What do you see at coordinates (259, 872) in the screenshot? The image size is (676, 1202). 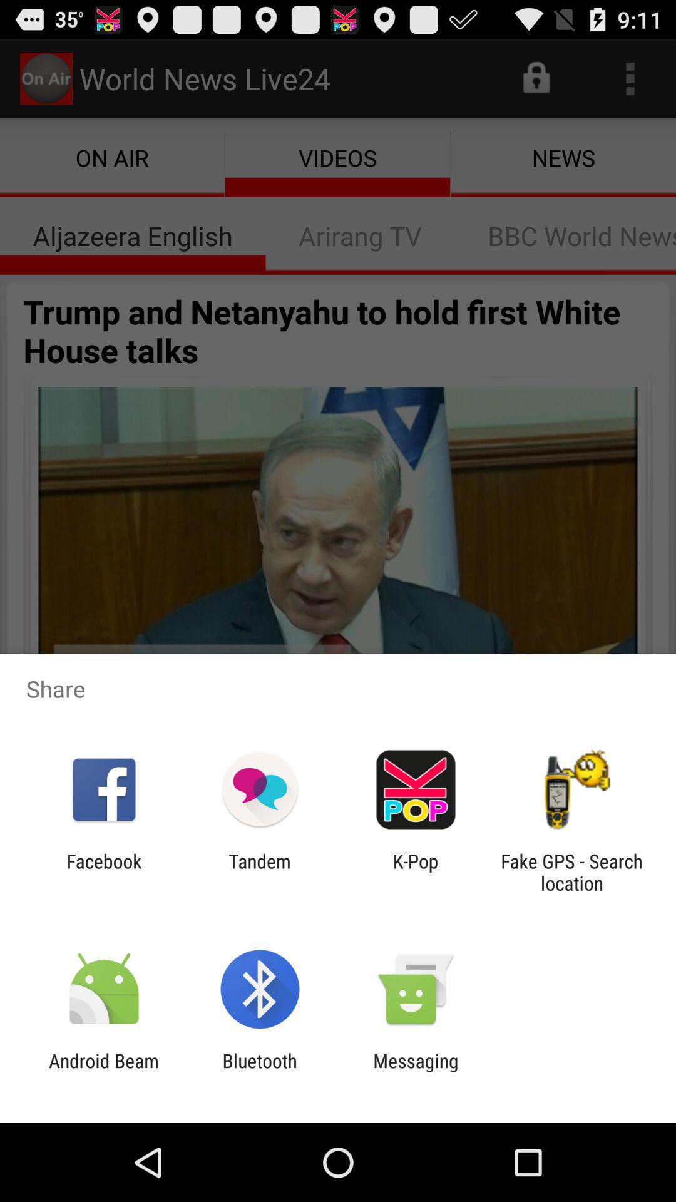 I see `click tandem app` at bounding box center [259, 872].